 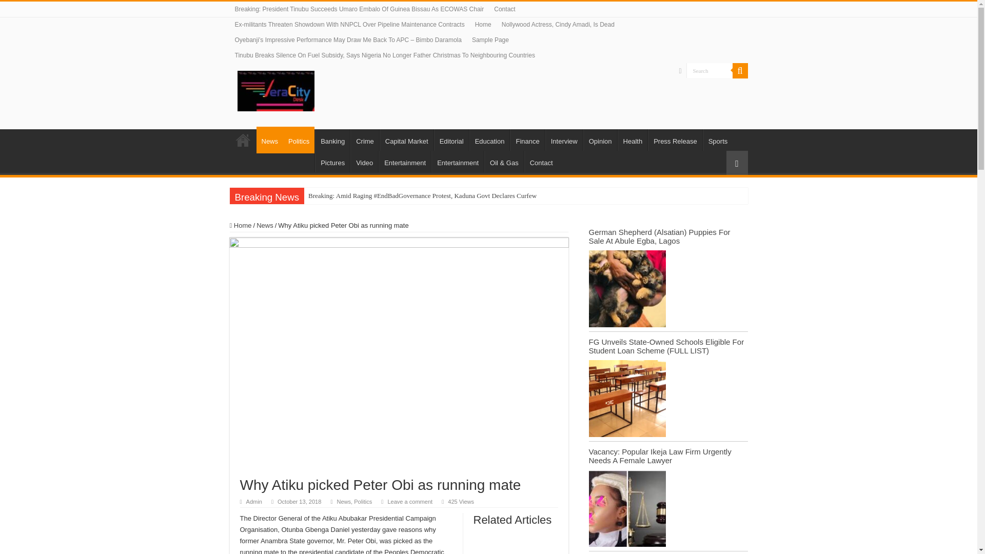 What do you see at coordinates (710, 71) in the screenshot?
I see `Search` at bounding box center [710, 71].